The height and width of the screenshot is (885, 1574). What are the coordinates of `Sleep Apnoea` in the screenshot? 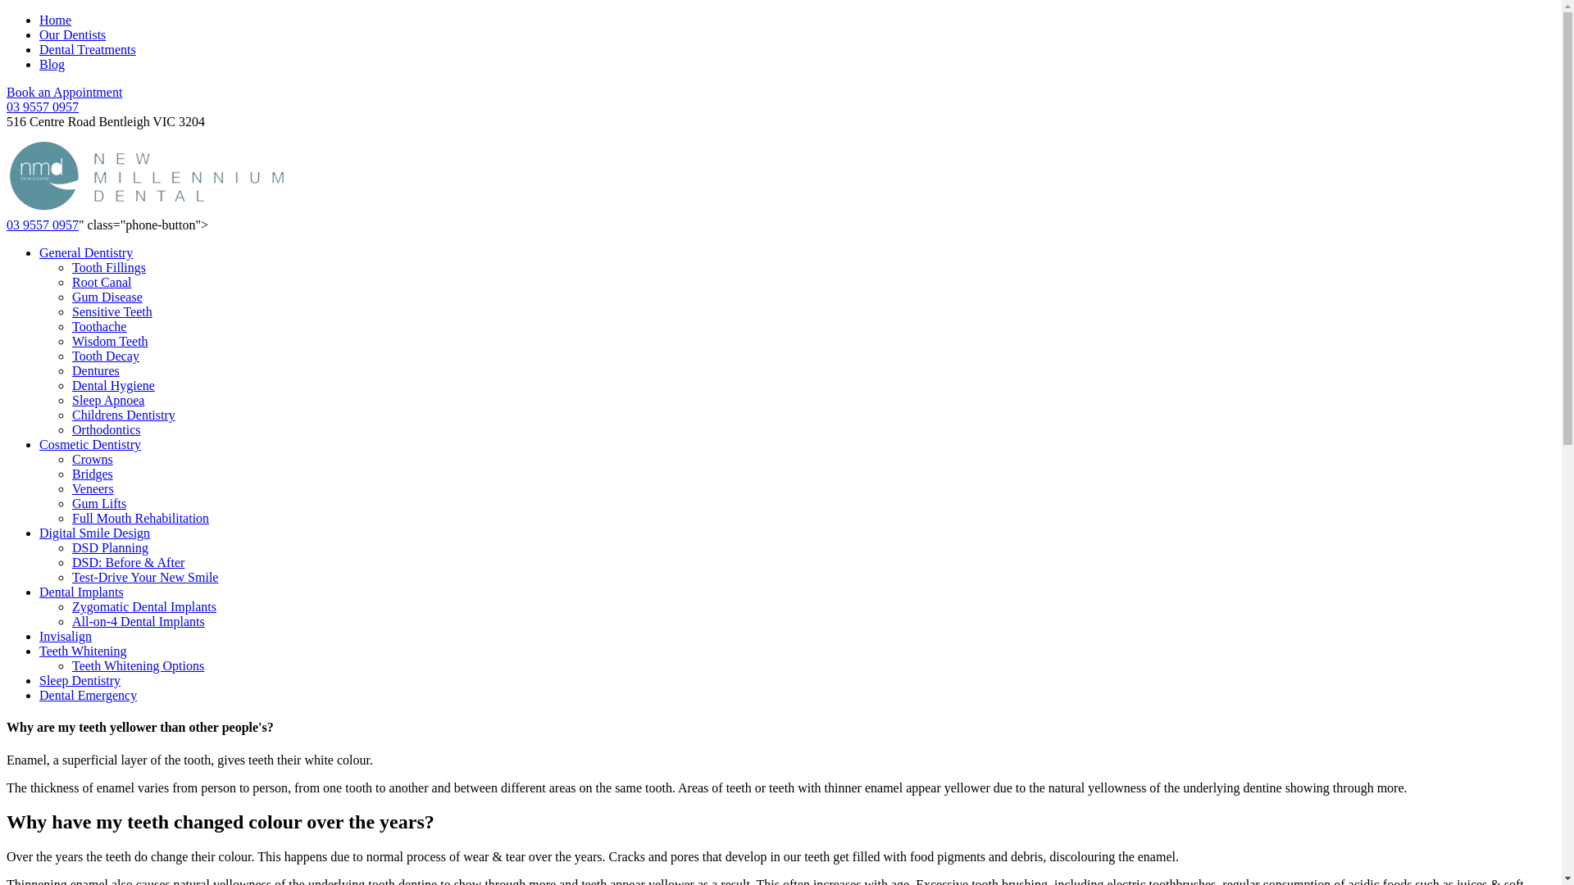 It's located at (108, 400).